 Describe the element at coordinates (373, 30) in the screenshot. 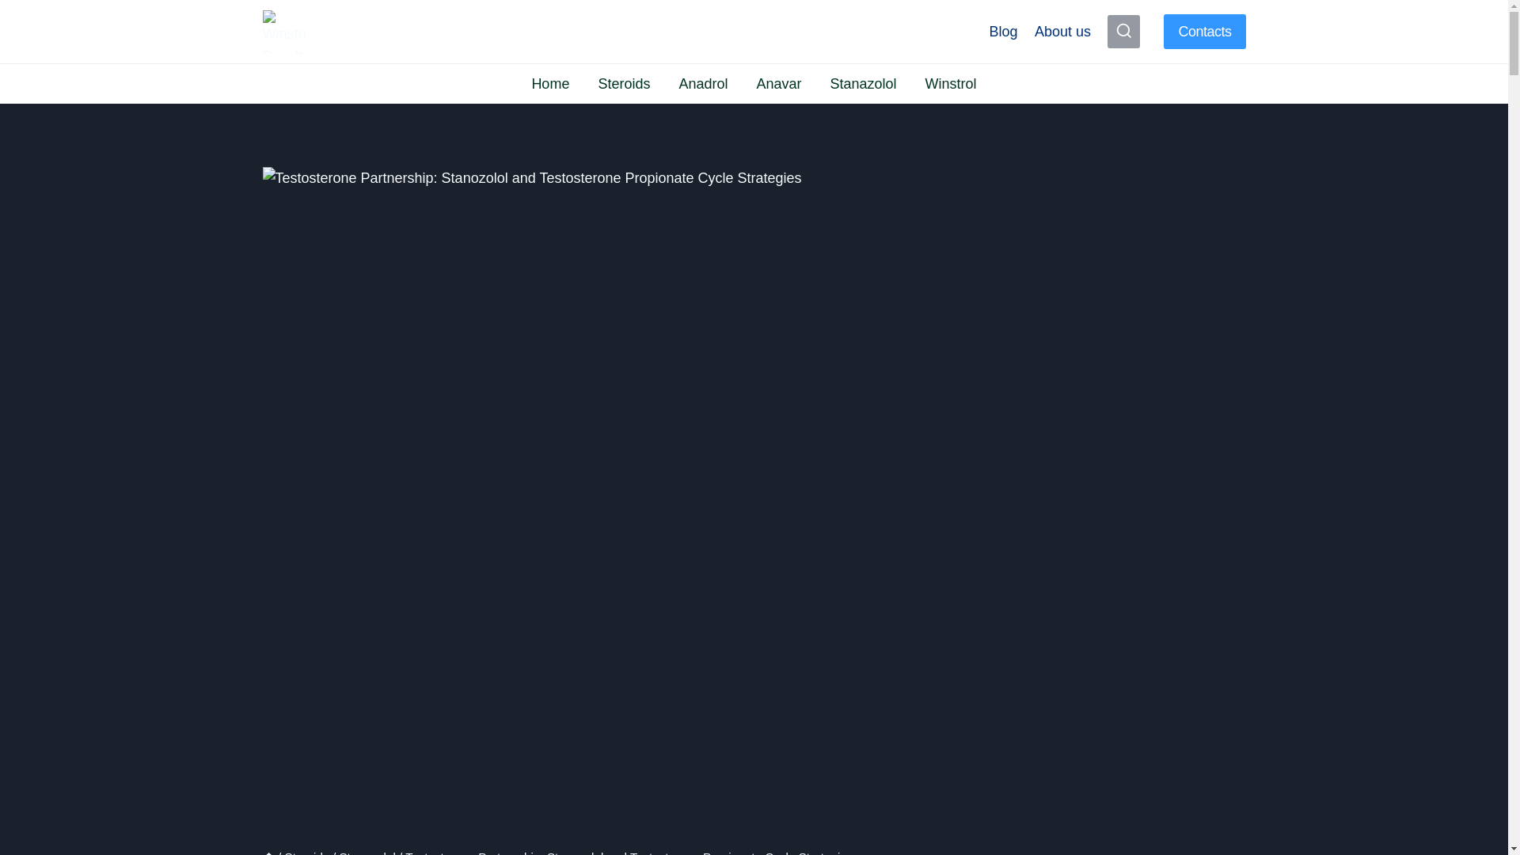

I see `Winstrol Results` at that location.